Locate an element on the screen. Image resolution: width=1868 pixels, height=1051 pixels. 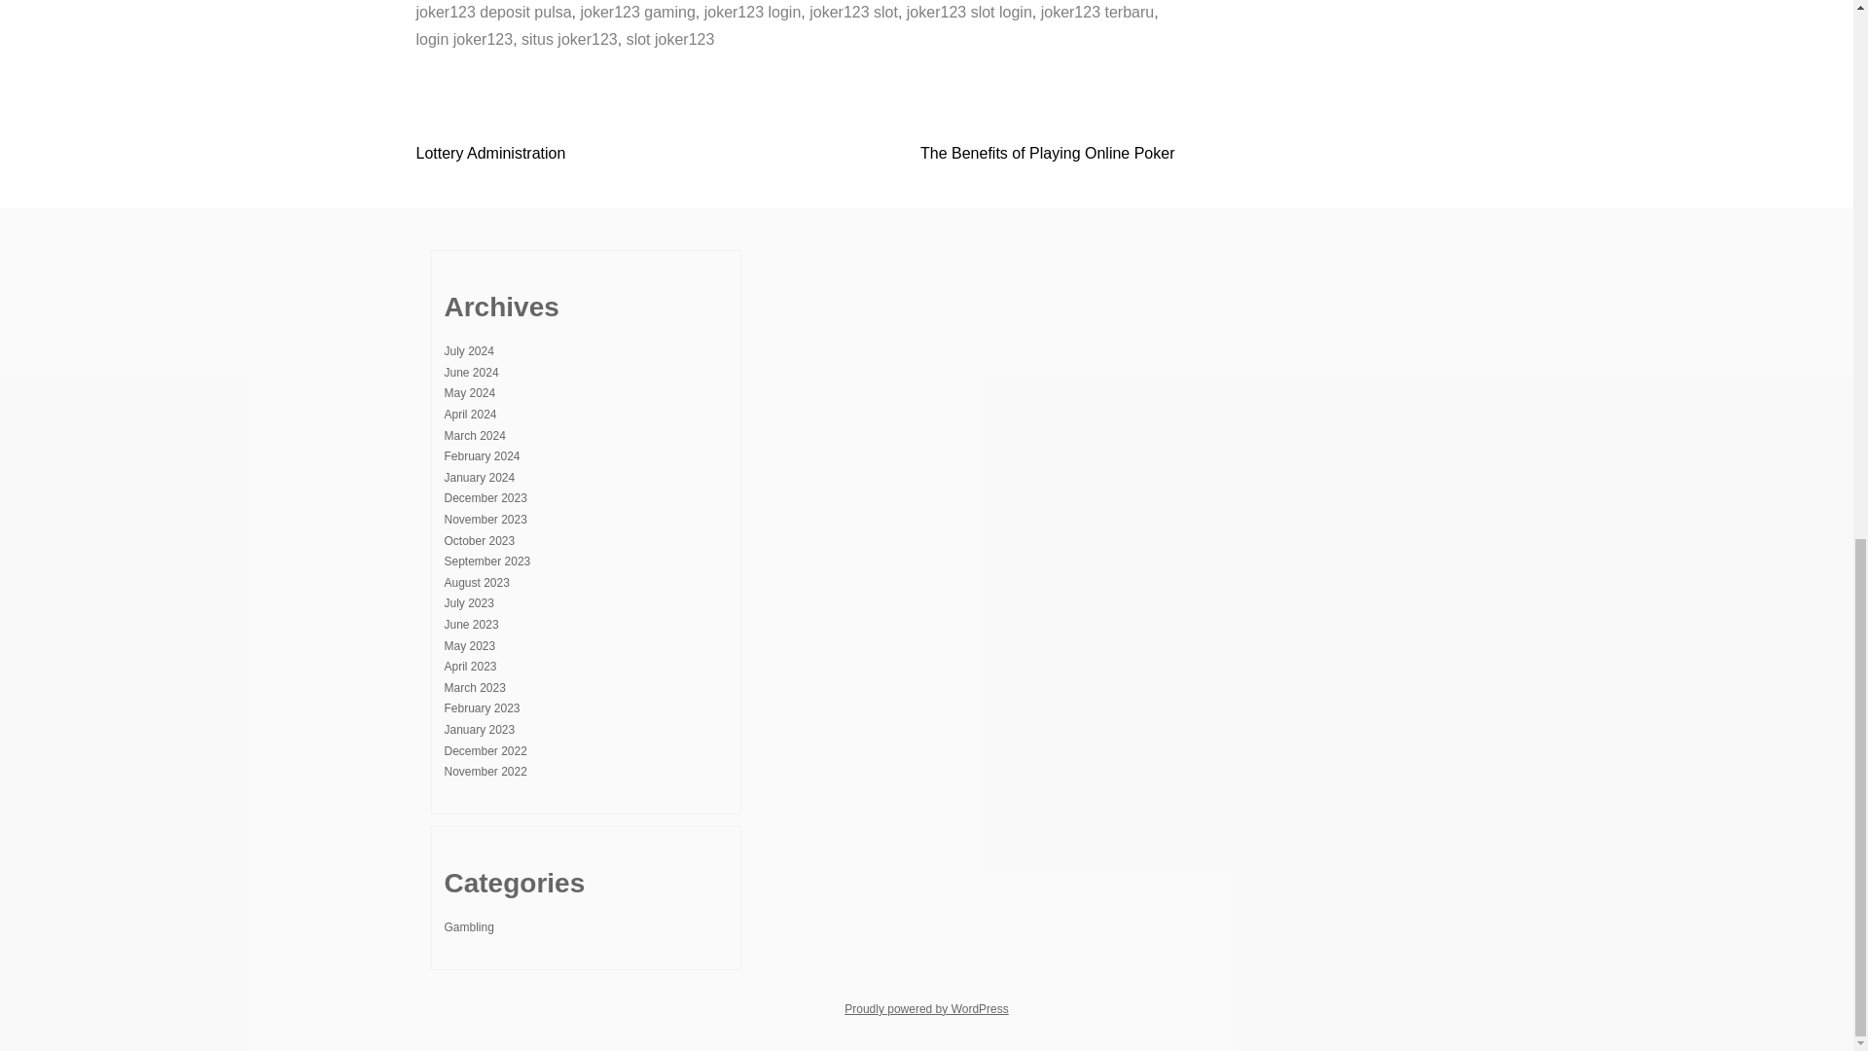
joker123 login is located at coordinates (752, 12).